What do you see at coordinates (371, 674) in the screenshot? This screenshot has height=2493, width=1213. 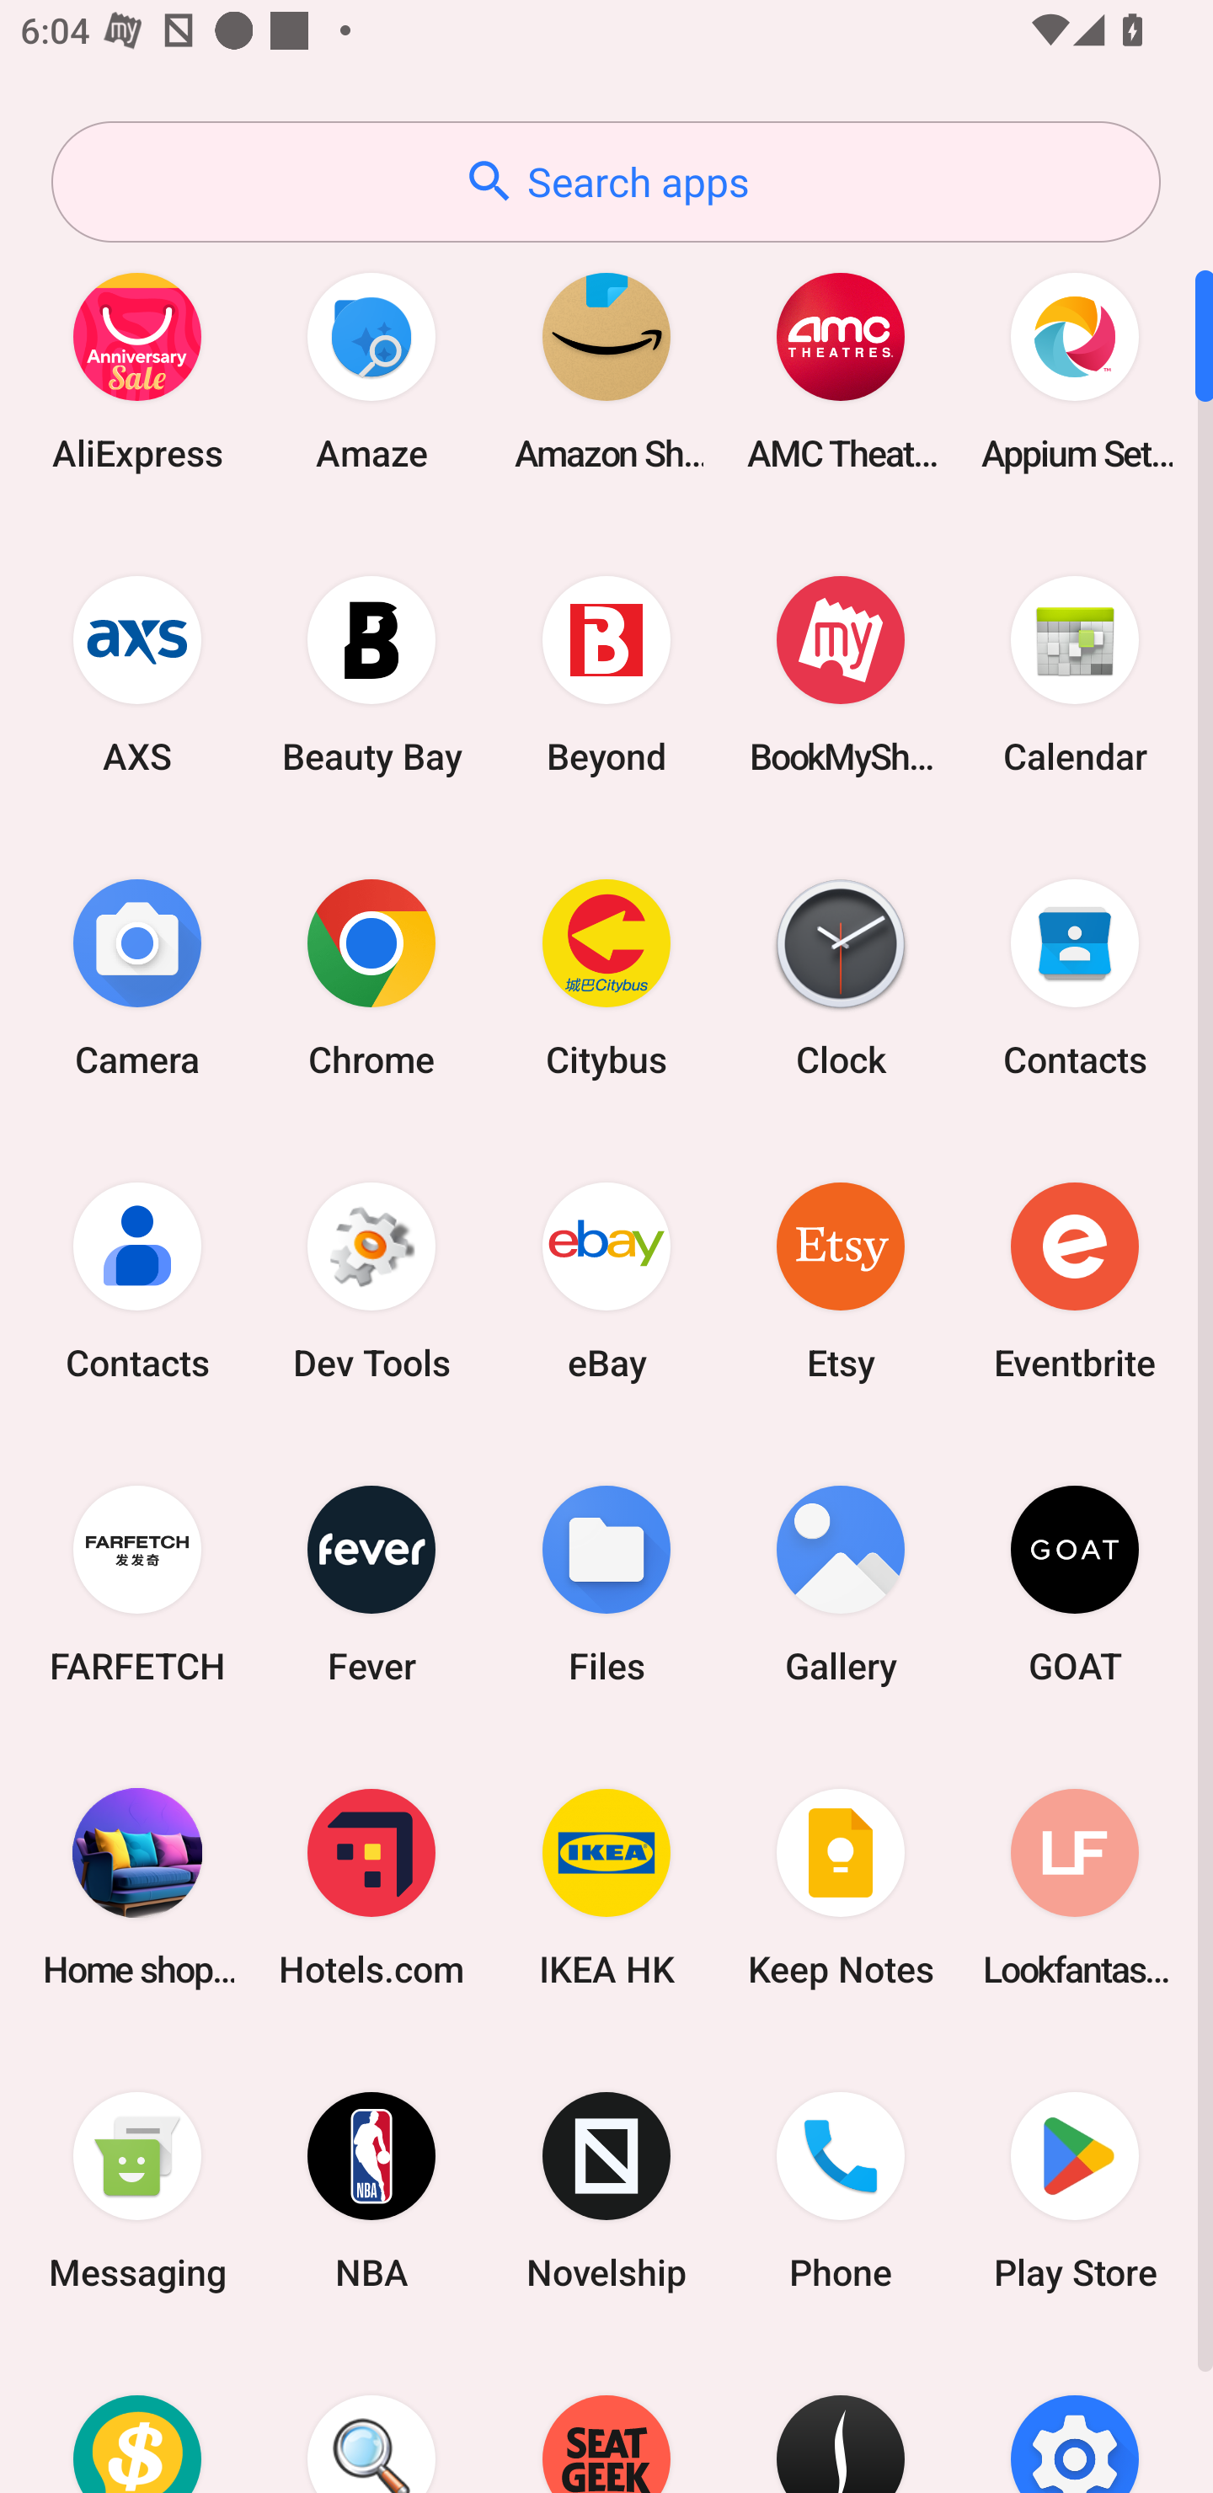 I see `Beauty Bay` at bounding box center [371, 674].